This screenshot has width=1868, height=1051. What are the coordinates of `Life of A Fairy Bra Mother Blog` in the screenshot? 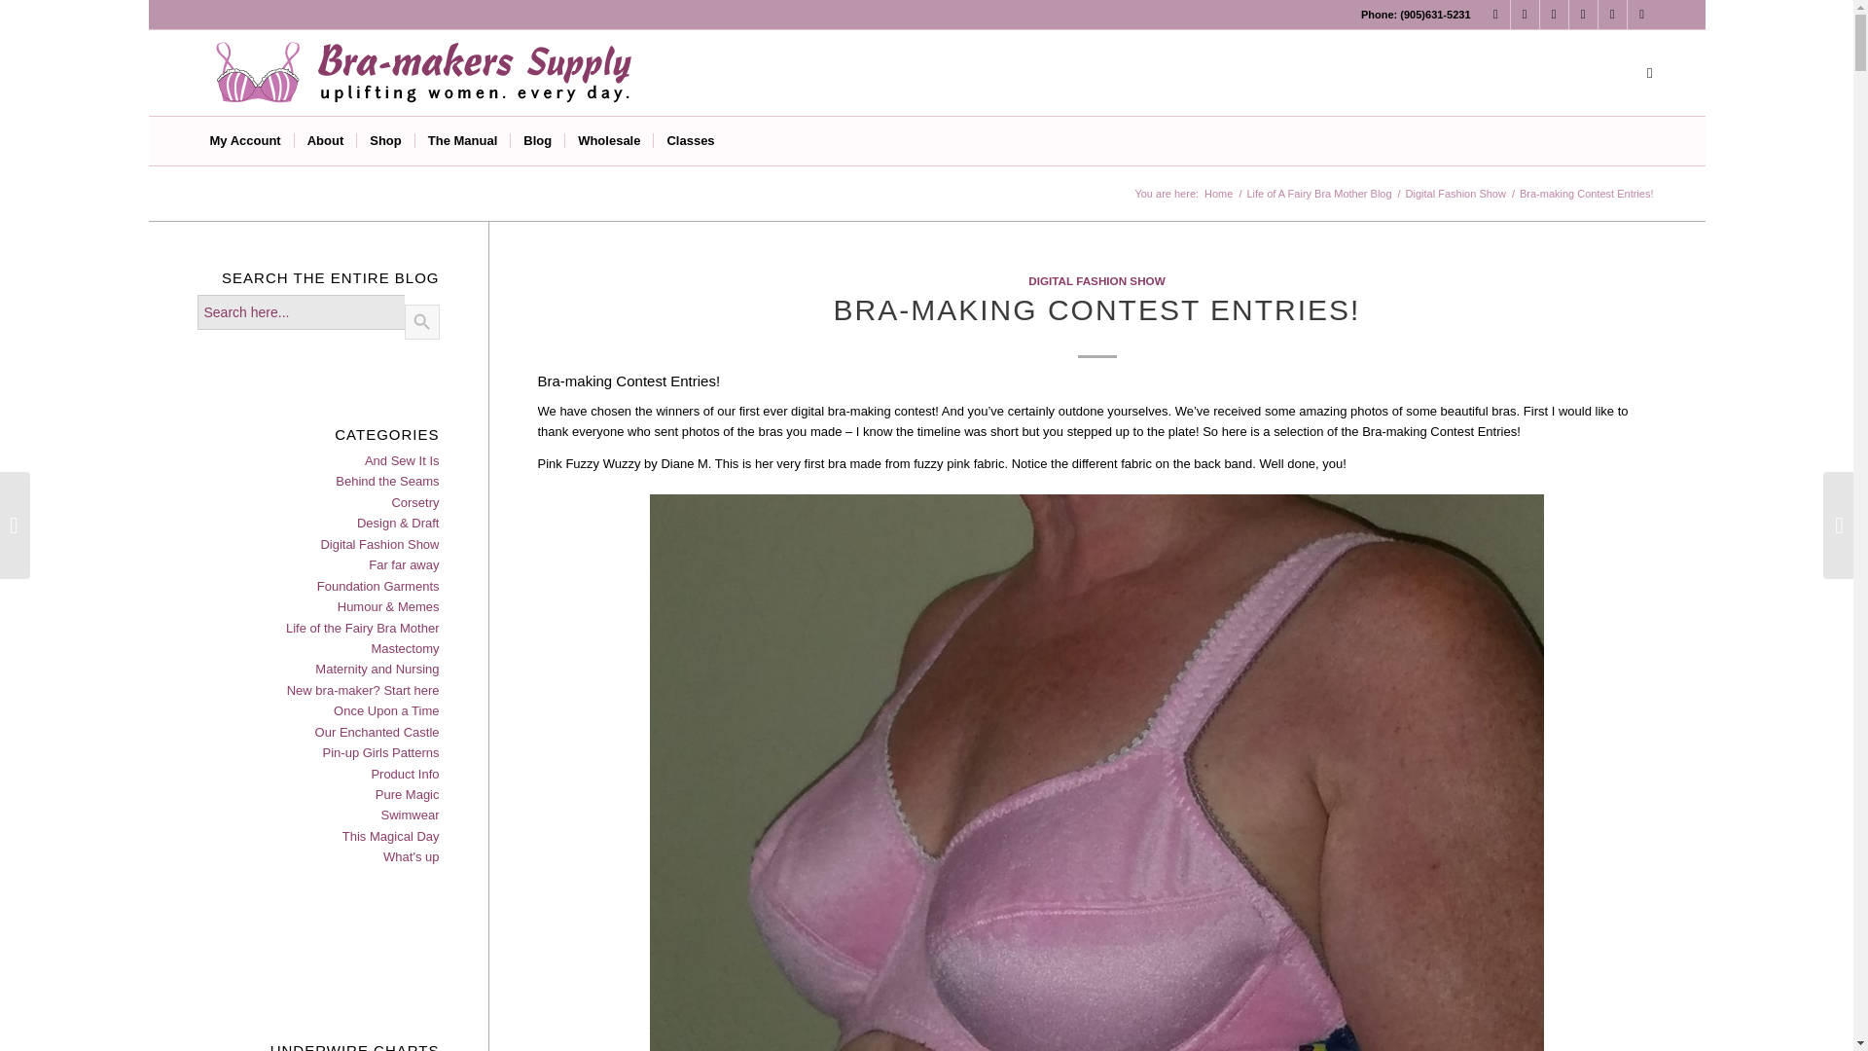 It's located at (1318, 195).